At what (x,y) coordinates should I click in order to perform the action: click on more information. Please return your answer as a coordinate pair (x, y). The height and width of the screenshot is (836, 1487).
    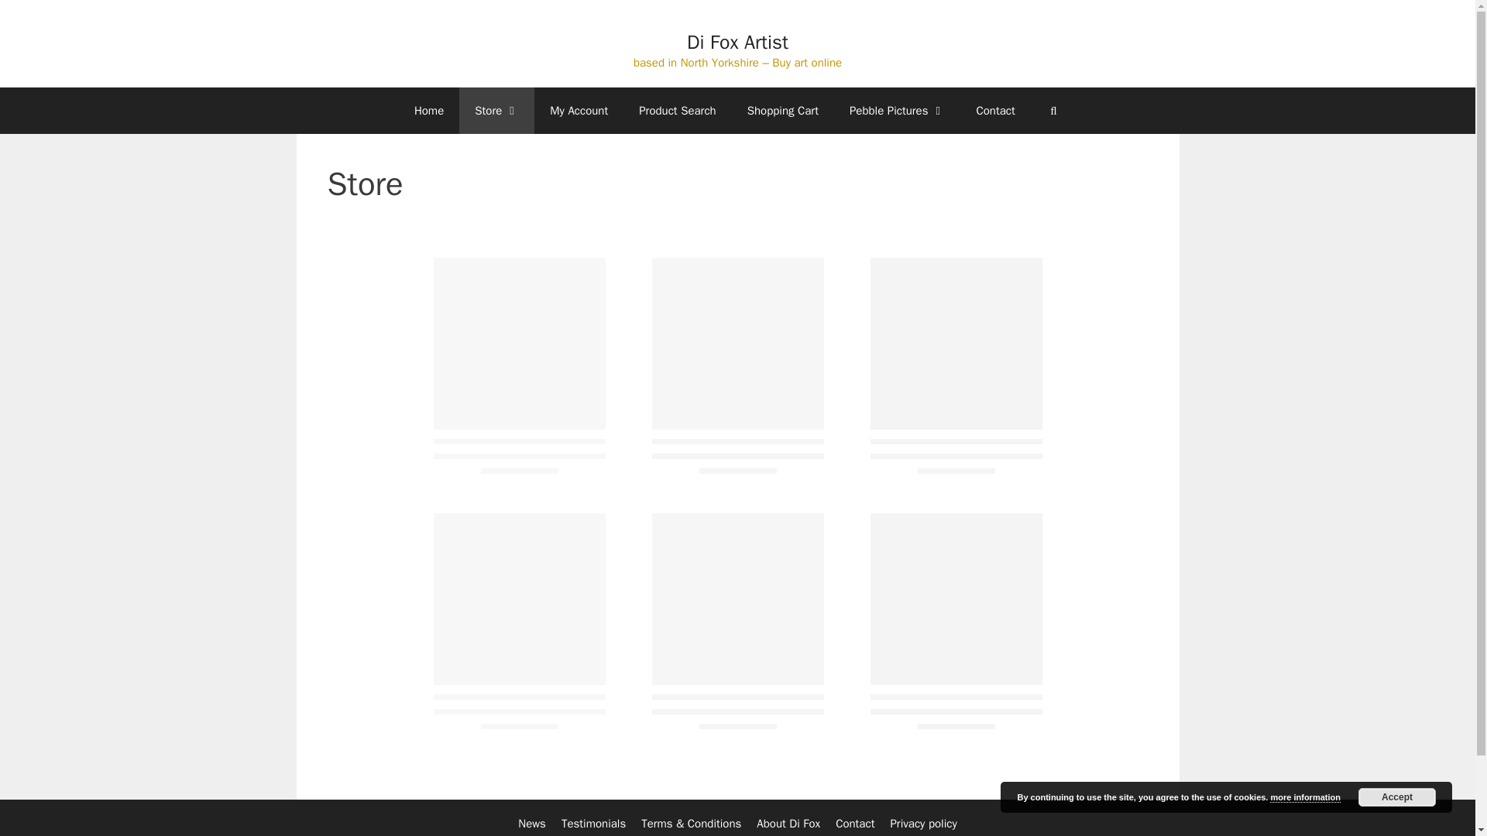
    Looking at the image, I should click on (1304, 797).